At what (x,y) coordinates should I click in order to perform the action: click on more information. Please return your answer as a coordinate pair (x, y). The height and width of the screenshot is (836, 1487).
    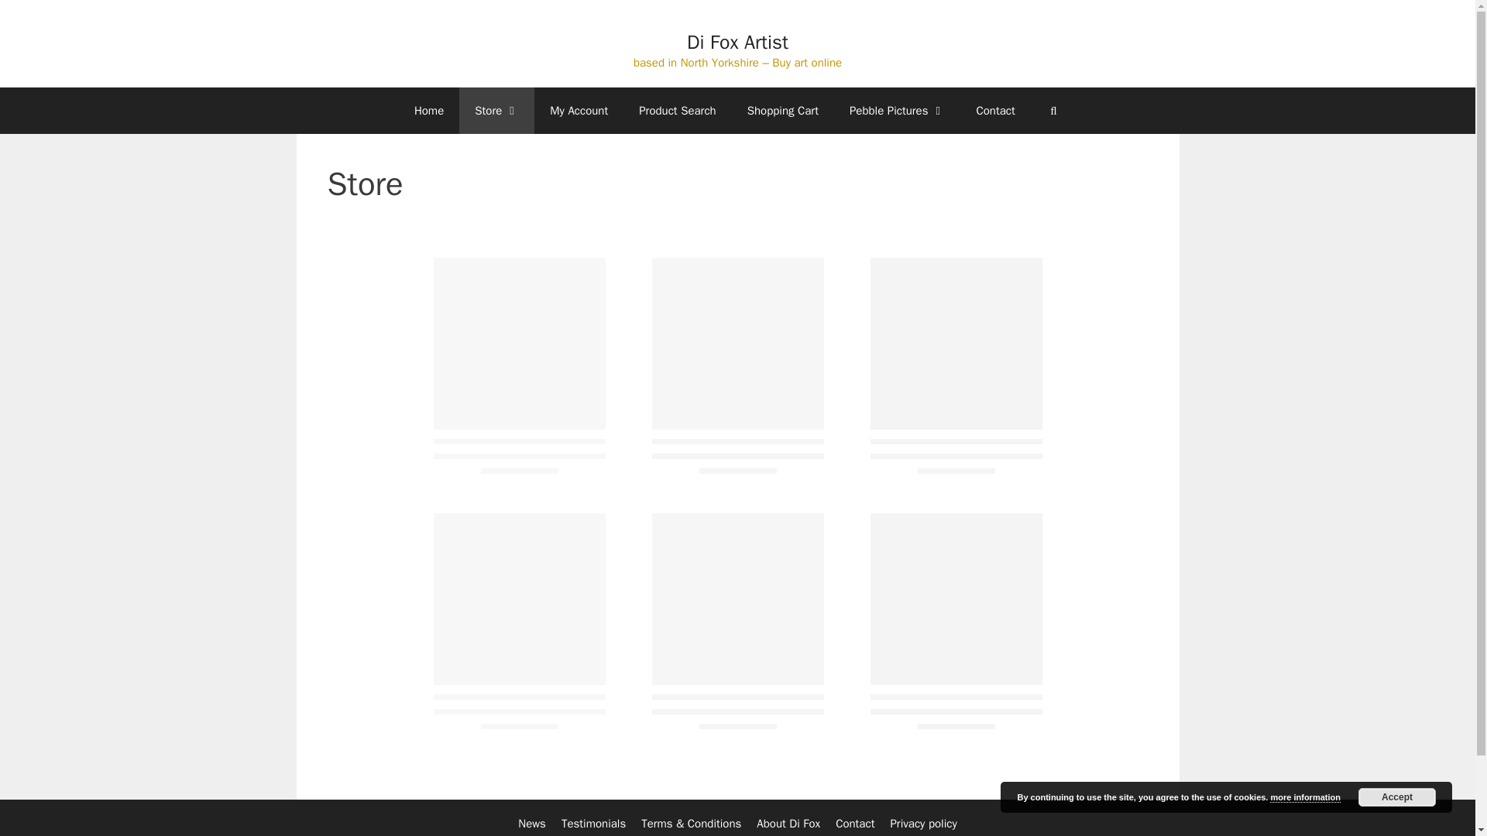
    Looking at the image, I should click on (1304, 797).